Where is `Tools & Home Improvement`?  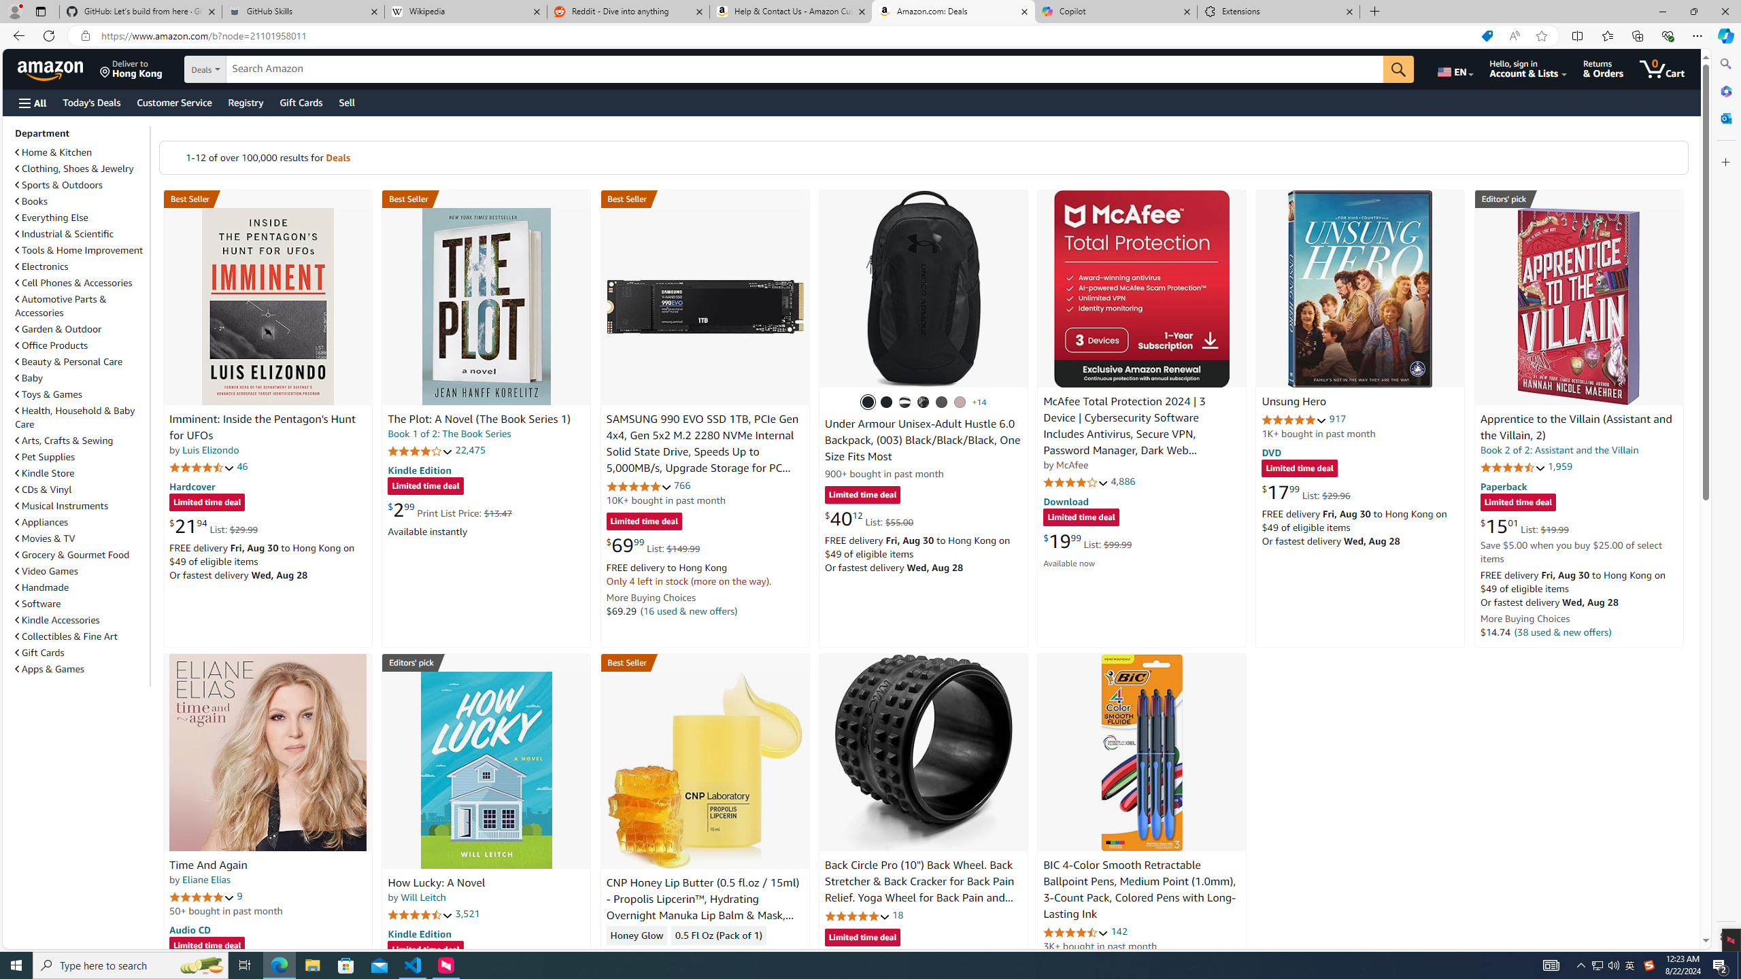
Tools & Home Improvement is located at coordinates (81, 250).